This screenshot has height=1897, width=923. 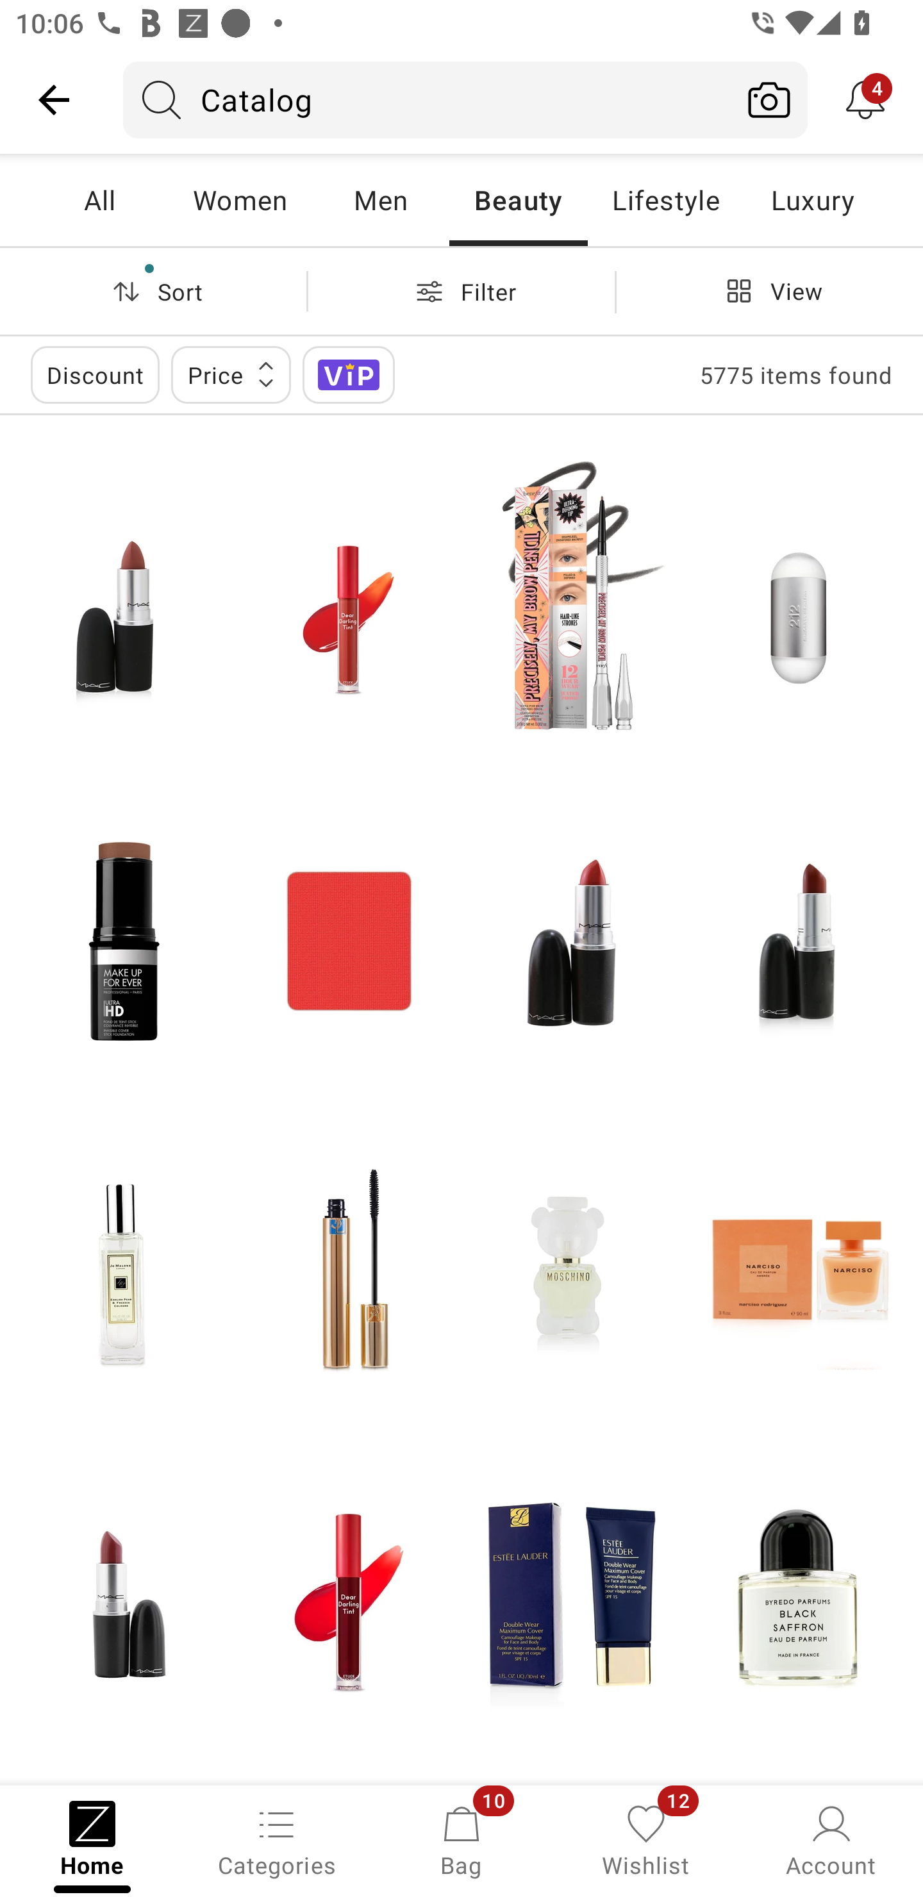 What do you see at coordinates (462, 291) in the screenshot?
I see `Filter` at bounding box center [462, 291].